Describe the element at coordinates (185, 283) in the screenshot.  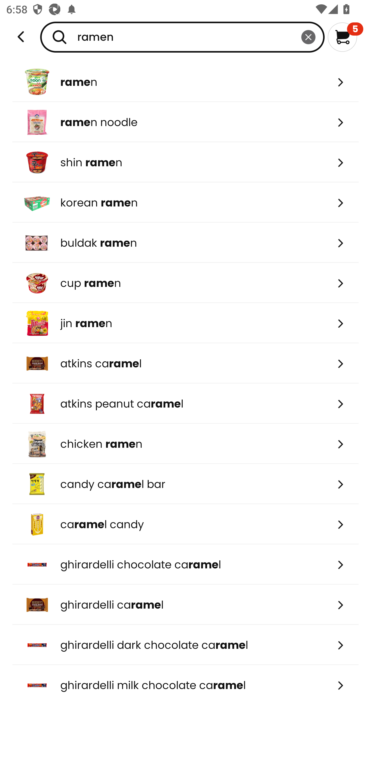
I see `cup ramen` at that location.